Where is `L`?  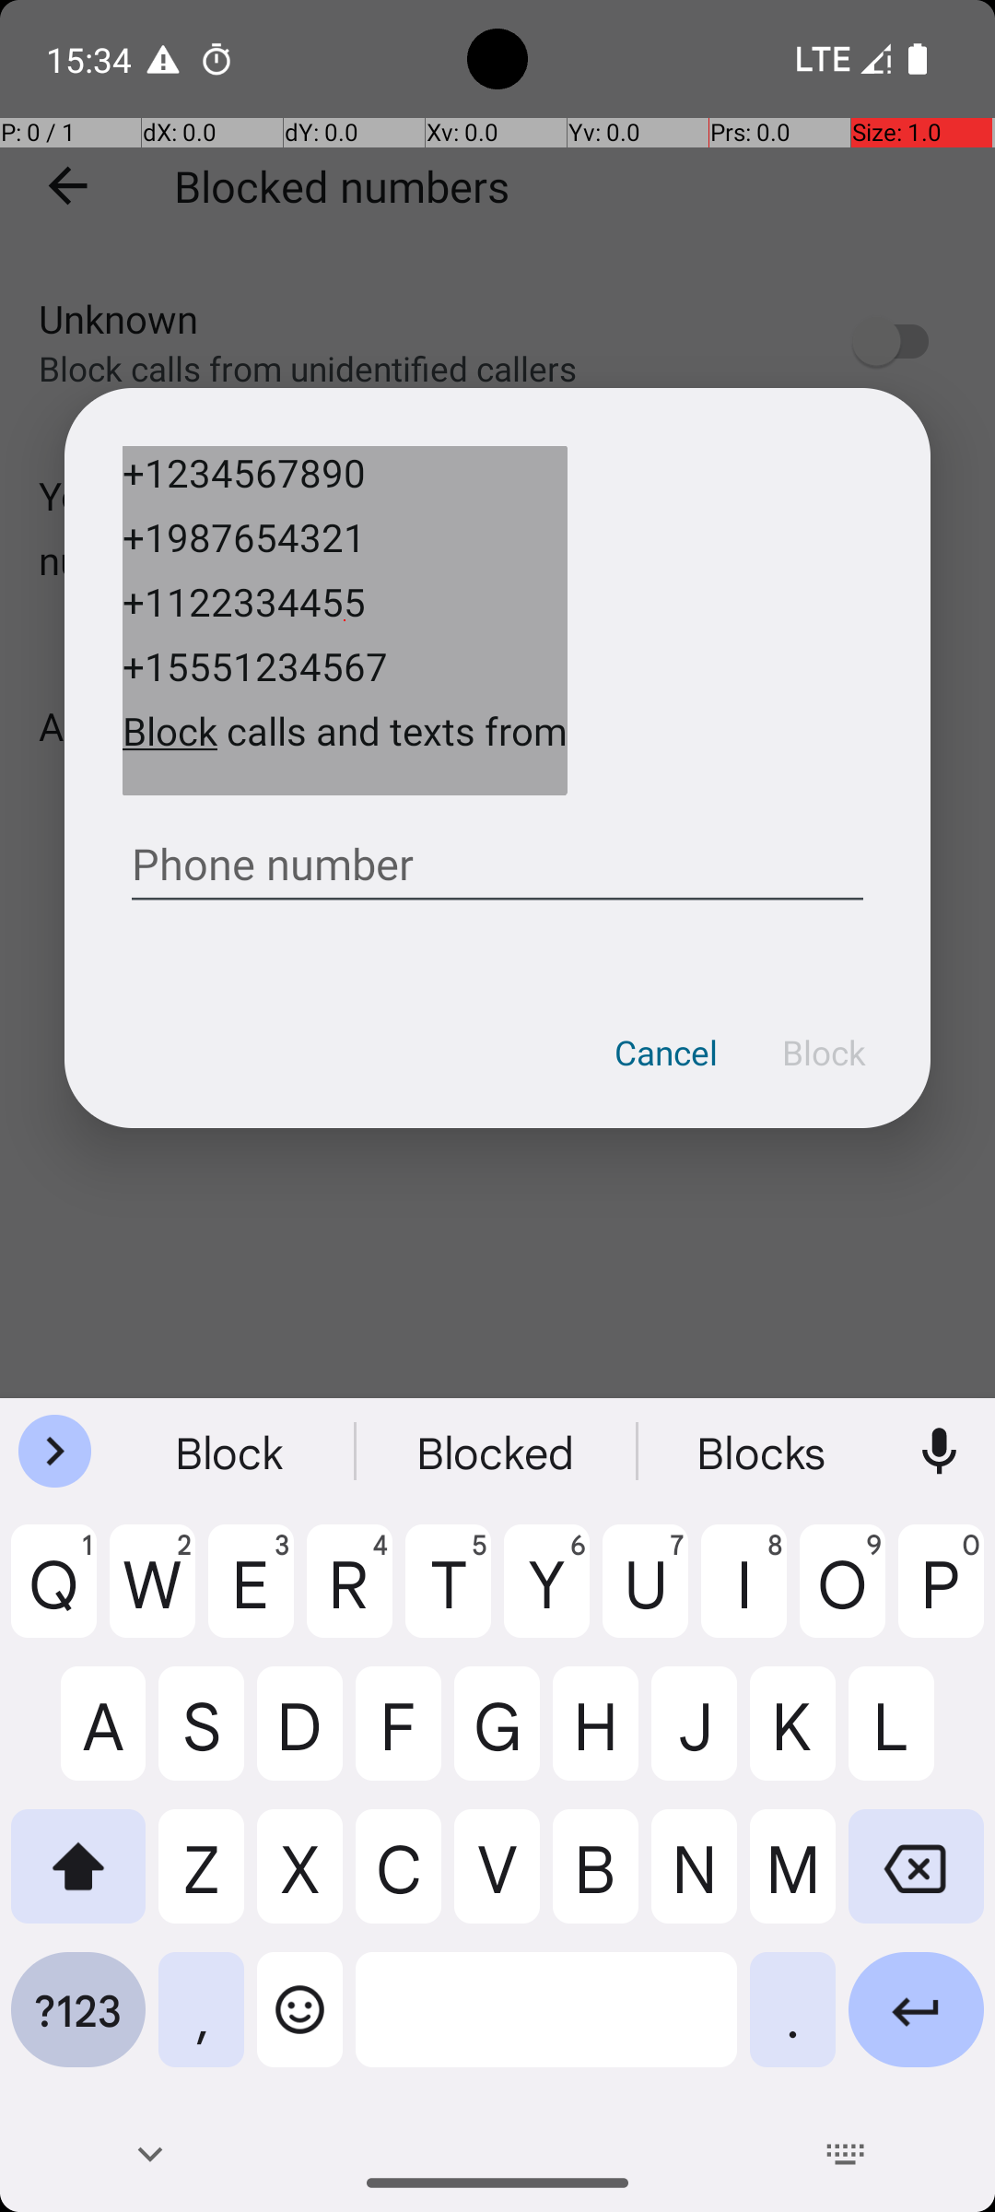 L is located at coordinates (916, 1738).